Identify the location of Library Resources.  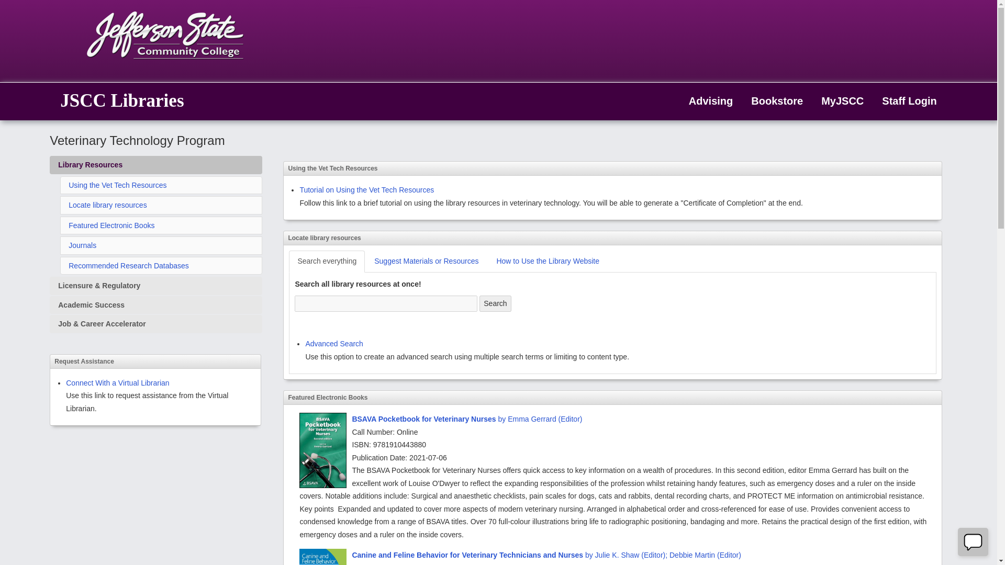
(156, 165).